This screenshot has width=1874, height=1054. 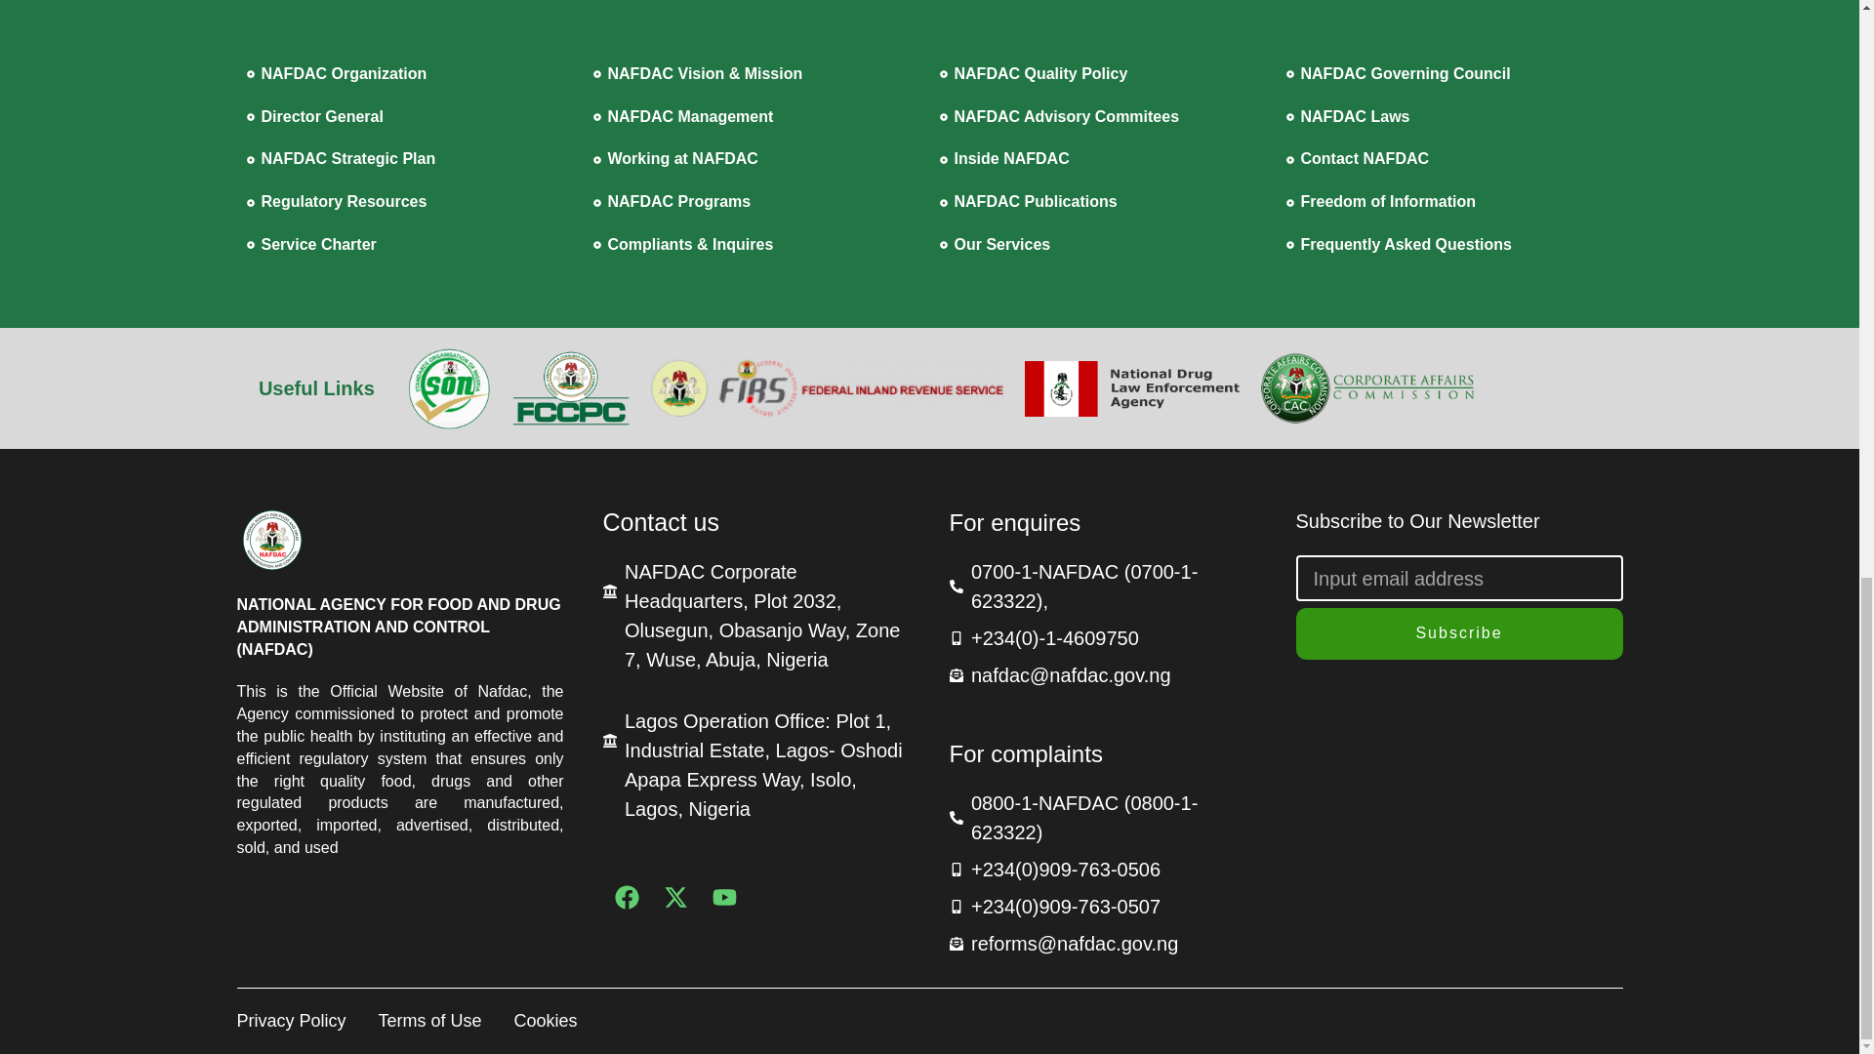 I want to click on Our Services, so click(x=1102, y=244).